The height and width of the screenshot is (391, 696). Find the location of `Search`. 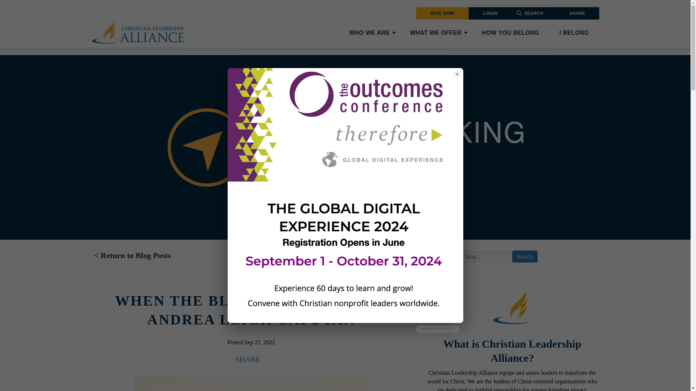

Search is located at coordinates (525, 256).